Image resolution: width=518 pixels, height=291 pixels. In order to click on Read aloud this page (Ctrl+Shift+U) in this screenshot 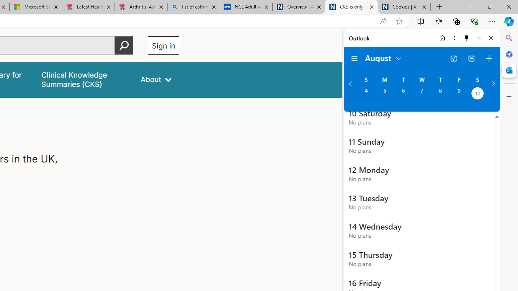, I will do `click(383, 21)`.